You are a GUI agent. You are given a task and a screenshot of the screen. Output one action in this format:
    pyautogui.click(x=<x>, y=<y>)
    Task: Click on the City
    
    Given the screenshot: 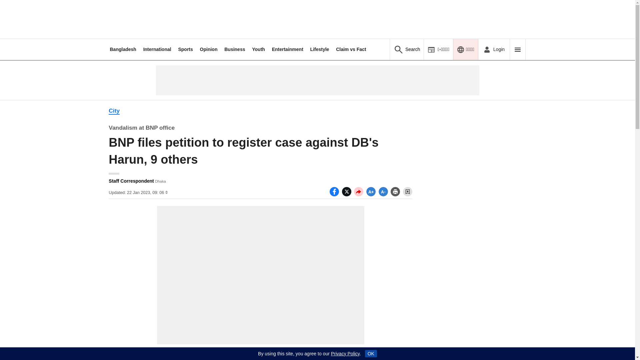 What is the action you would take?
    pyautogui.click(x=114, y=111)
    